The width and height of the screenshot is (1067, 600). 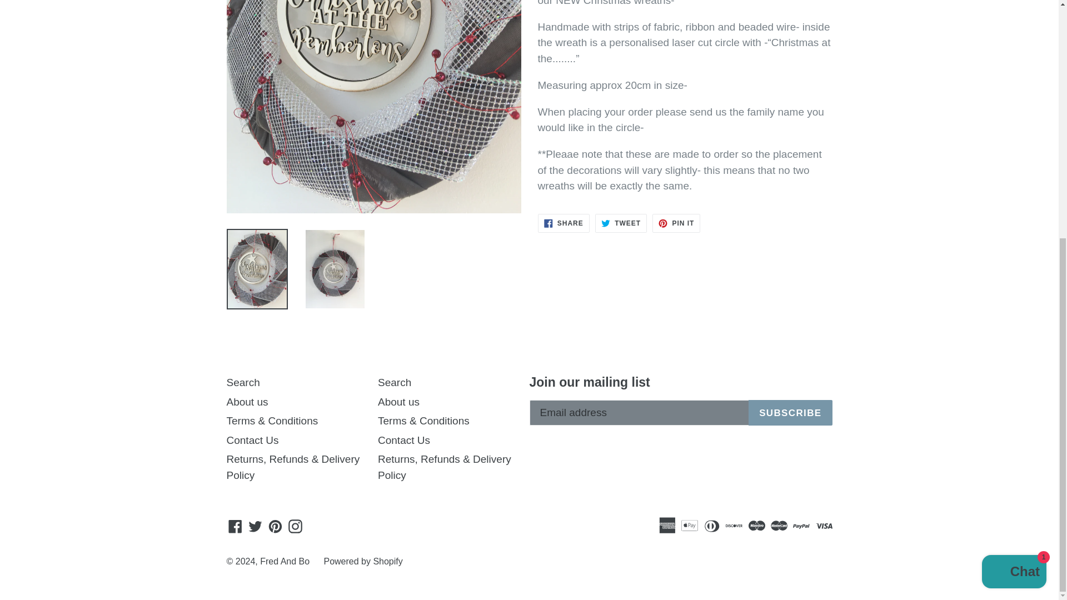 What do you see at coordinates (564, 223) in the screenshot?
I see `Share on Facebook` at bounding box center [564, 223].